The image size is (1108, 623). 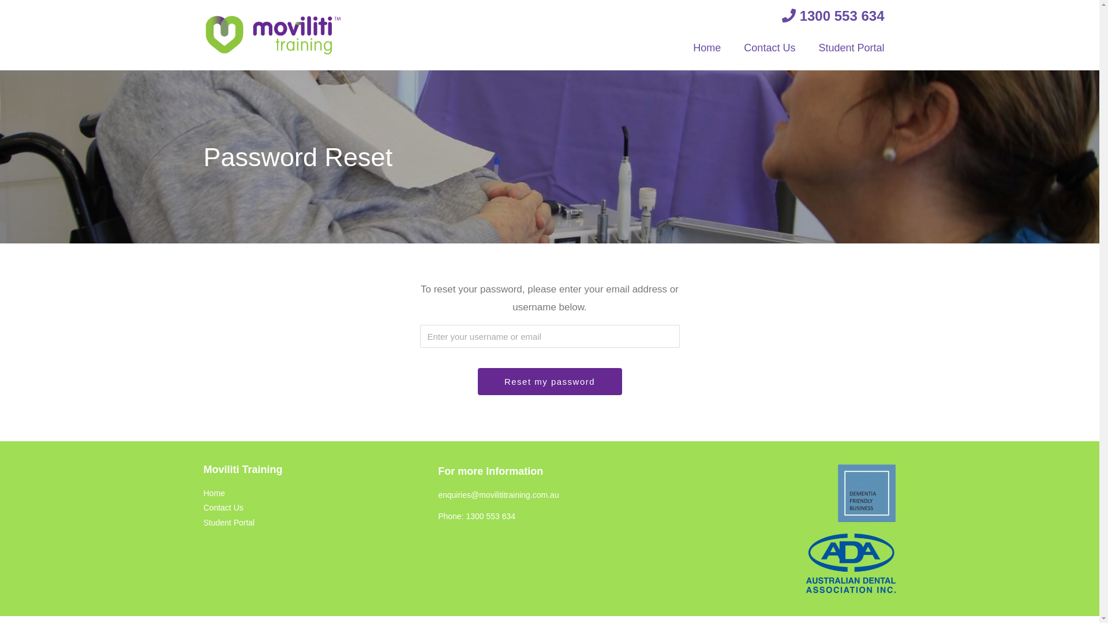 I want to click on Home, so click(x=707, y=48).